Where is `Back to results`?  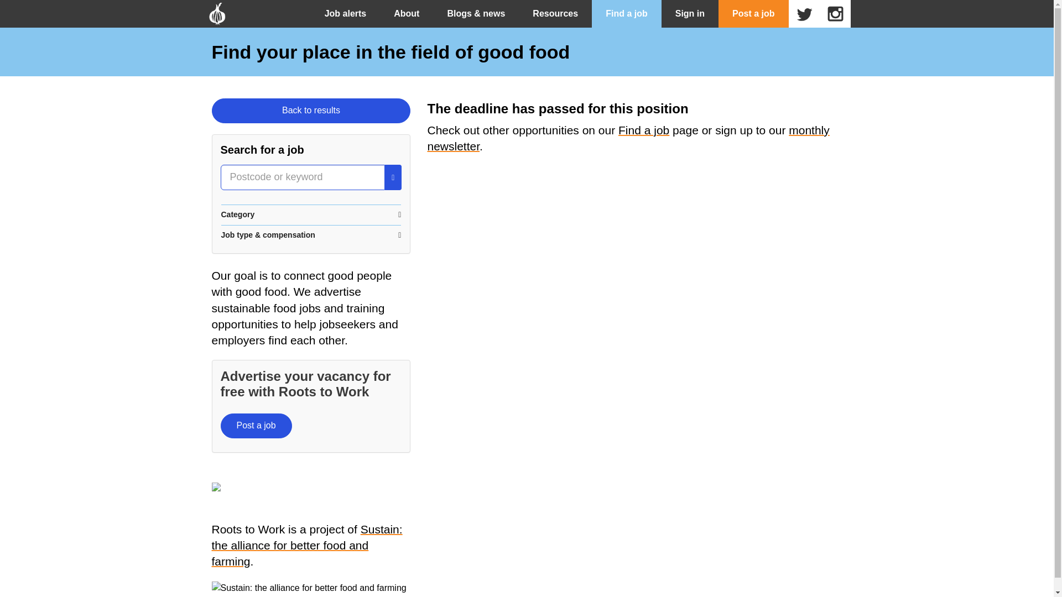
Back to results is located at coordinates (311, 111).